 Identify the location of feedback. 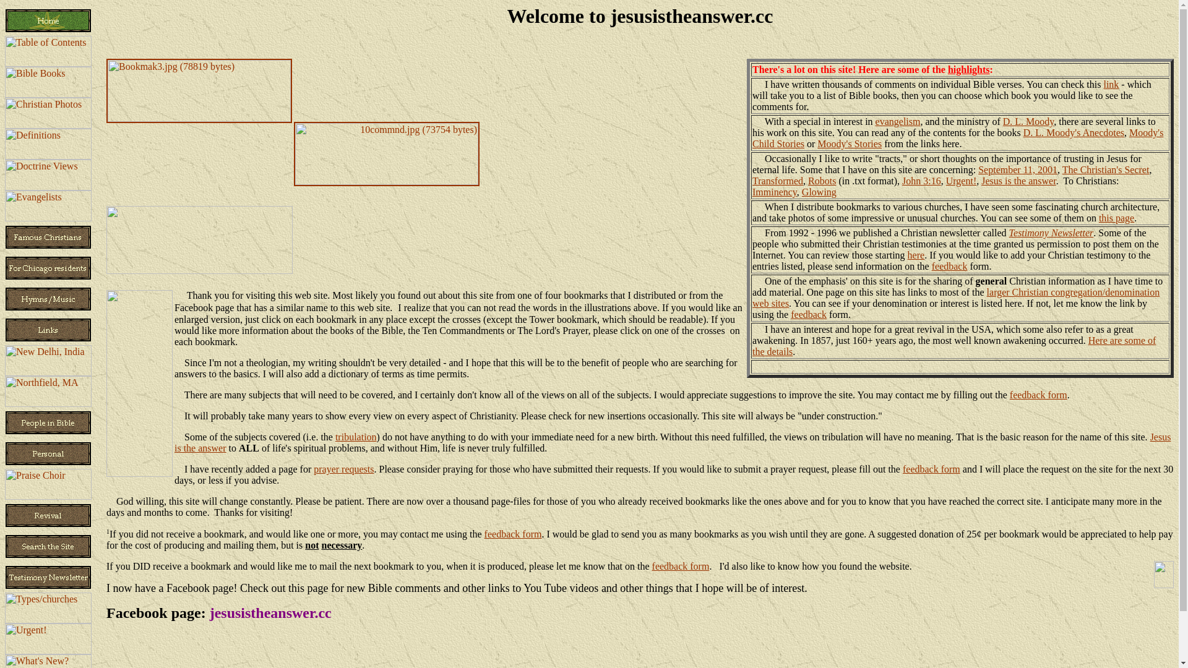
(950, 266).